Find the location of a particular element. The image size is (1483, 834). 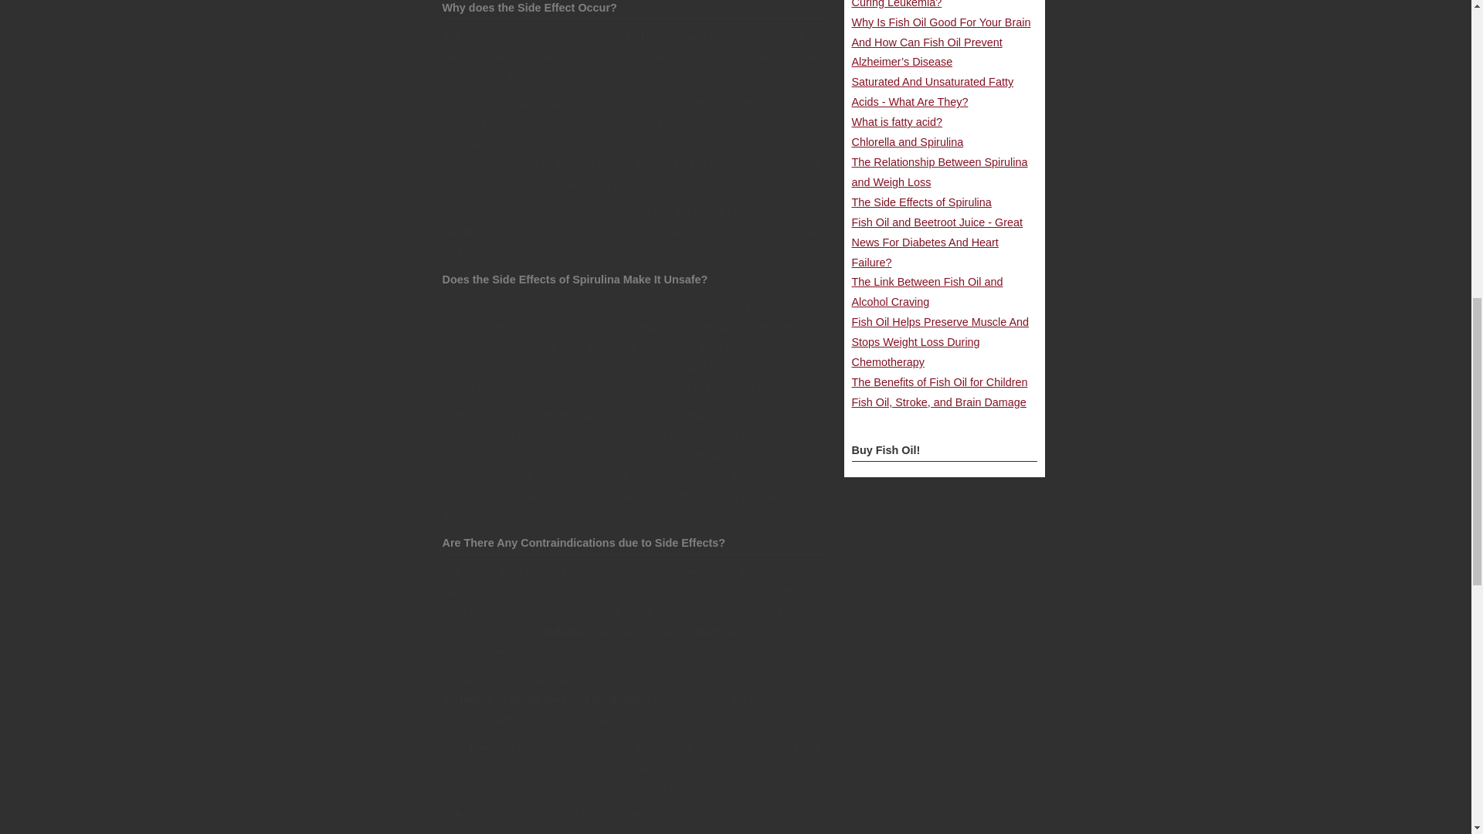

Chlorella and Spirulina is located at coordinates (907, 142).